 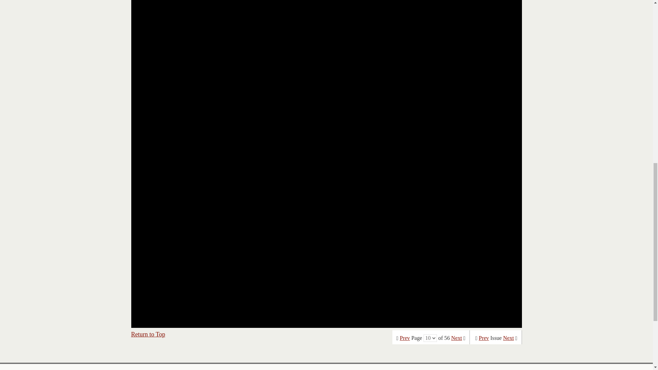 I want to click on Prev, so click(x=484, y=338).